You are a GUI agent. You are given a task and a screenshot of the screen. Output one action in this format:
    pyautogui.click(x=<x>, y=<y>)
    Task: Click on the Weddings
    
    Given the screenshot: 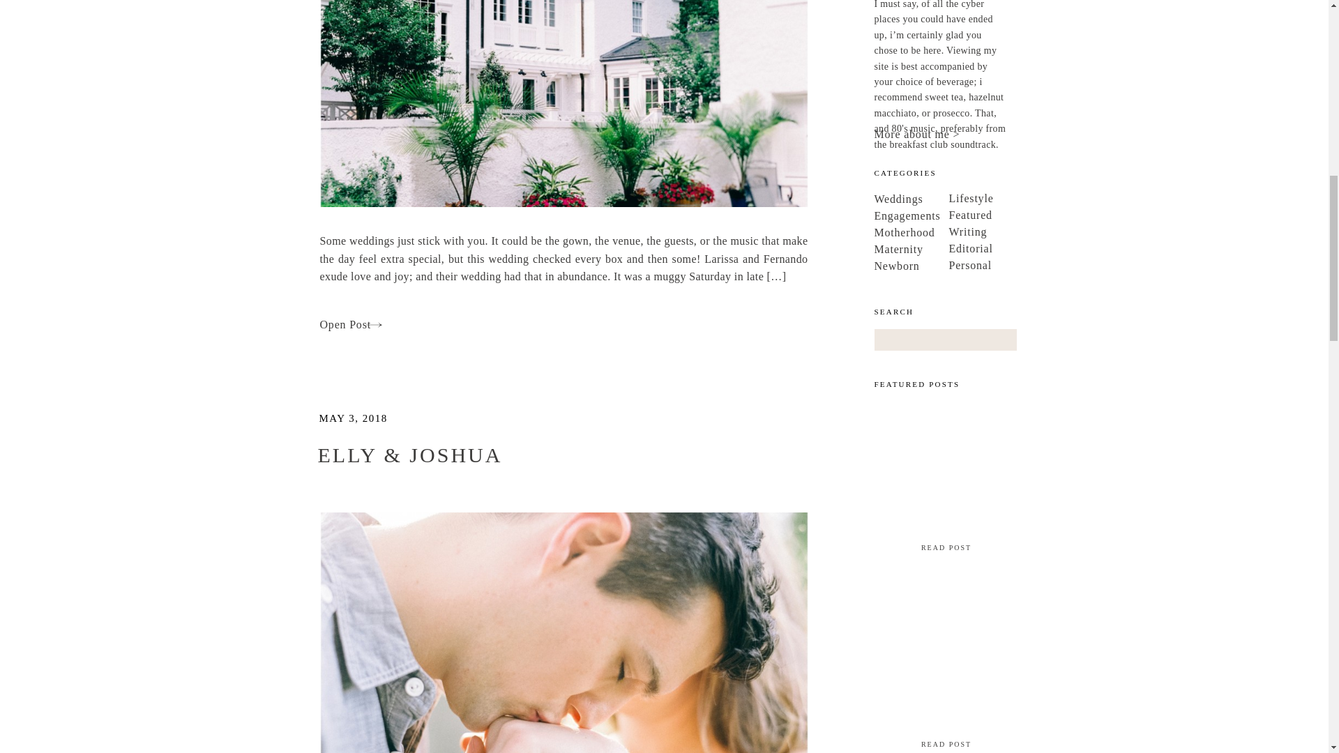 What is the action you would take?
    pyautogui.click(x=940, y=197)
    